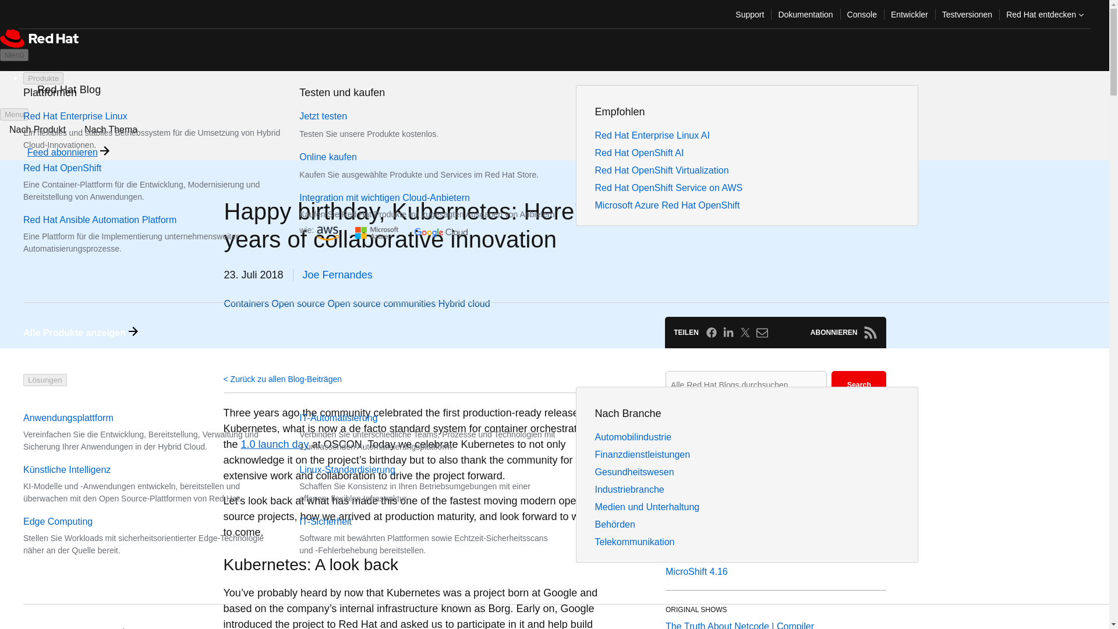 The image size is (1118, 629). Describe the element at coordinates (750, 14) in the screenshot. I see `Support` at that location.